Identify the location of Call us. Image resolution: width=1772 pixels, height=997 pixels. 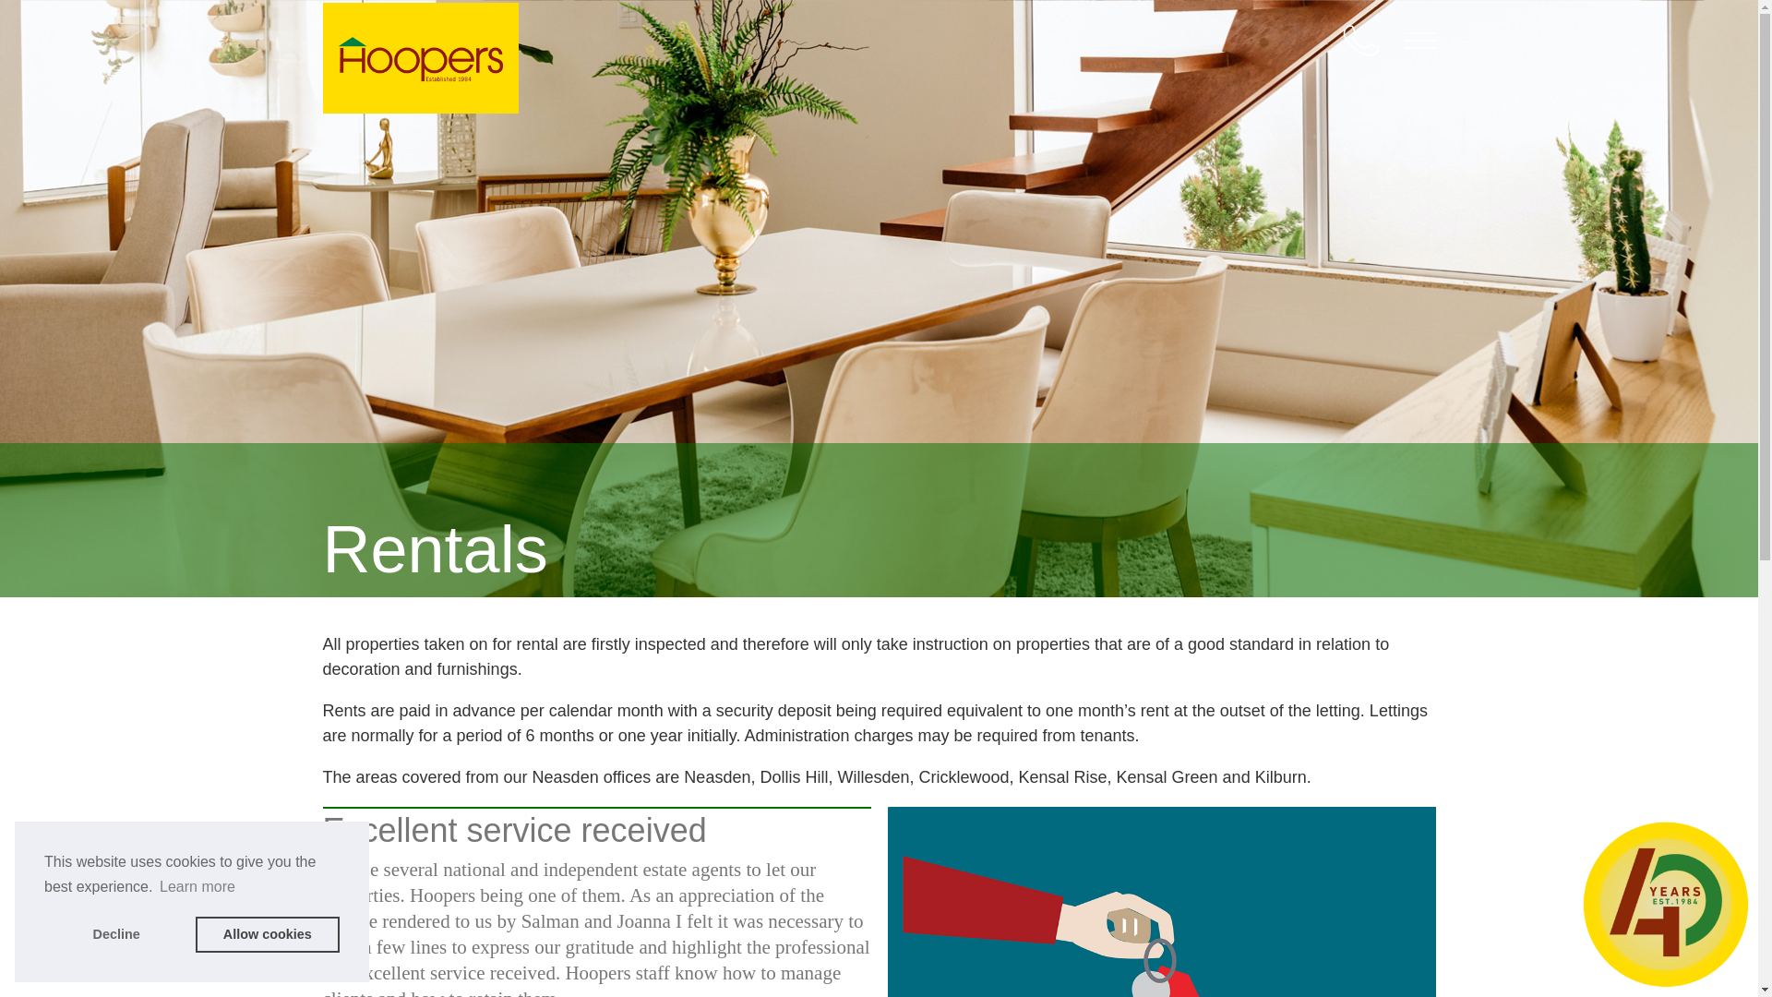
(1359, 41).